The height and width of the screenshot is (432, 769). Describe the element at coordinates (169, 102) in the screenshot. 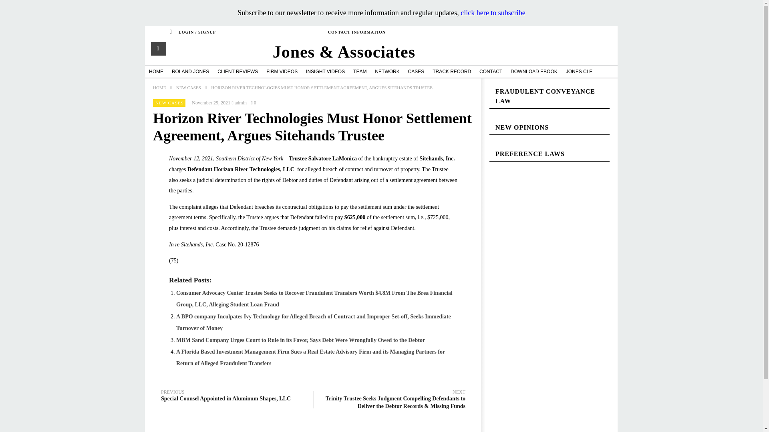

I see `NEW CASES` at that location.